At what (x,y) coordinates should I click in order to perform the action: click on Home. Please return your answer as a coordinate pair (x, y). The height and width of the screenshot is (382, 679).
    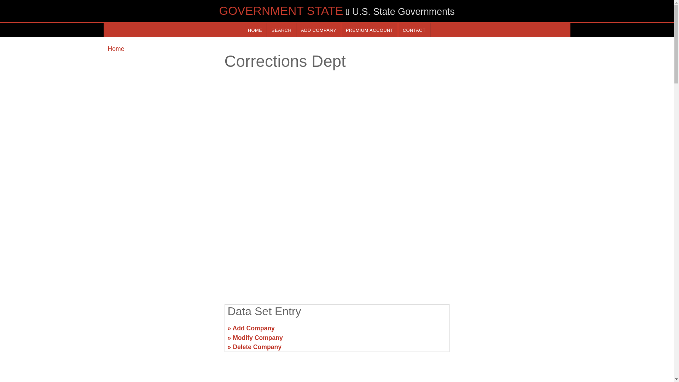
    Looking at the image, I should click on (116, 49).